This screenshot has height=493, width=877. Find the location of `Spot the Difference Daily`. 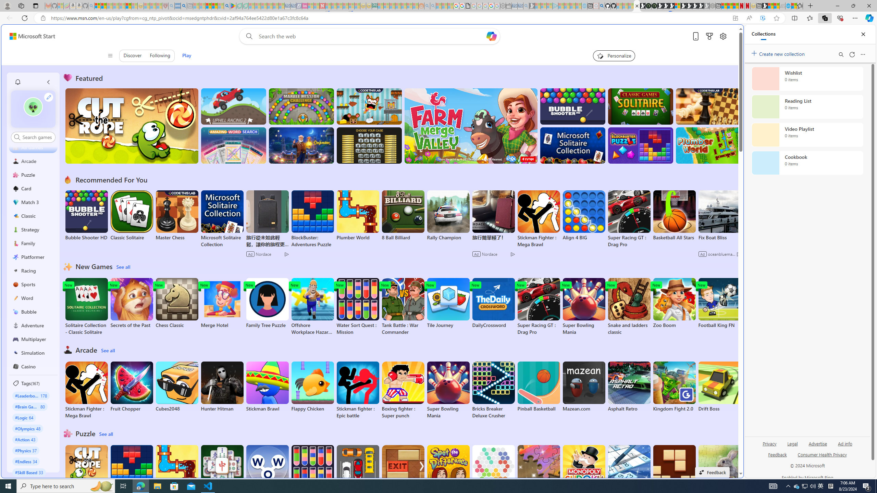

Spot the Difference Daily is located at coordinates (448, 474).